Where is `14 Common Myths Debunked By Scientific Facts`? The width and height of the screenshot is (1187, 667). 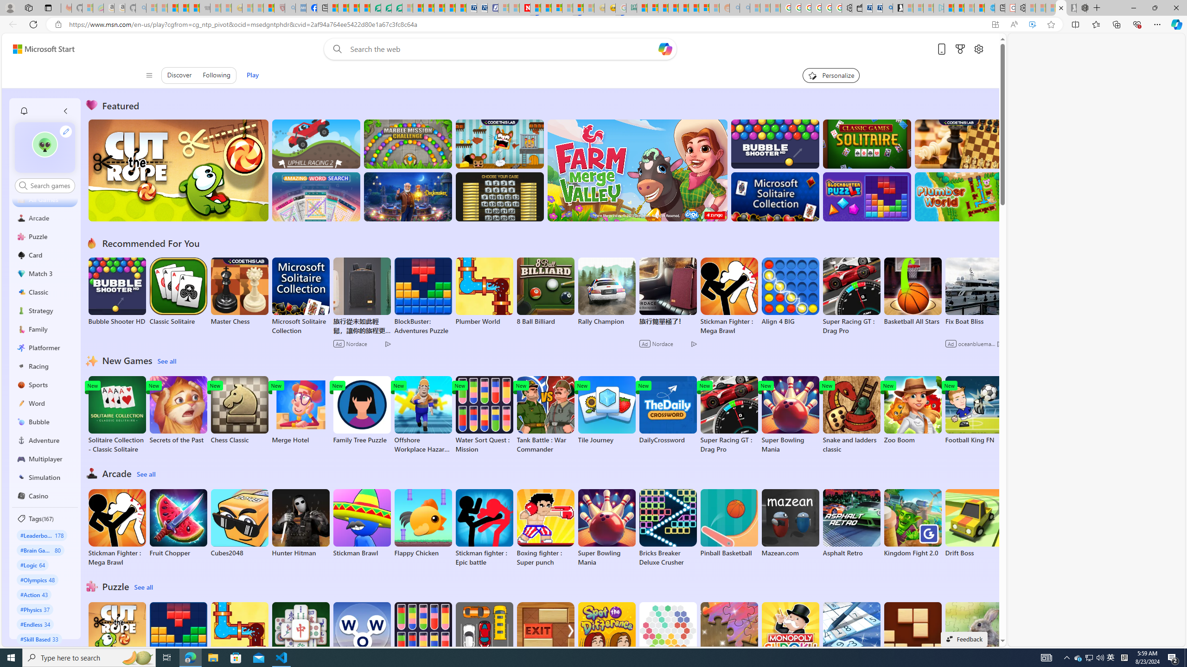
14 Common Myths Debunked By Scientific Facts is located at coordinates (546, 8).